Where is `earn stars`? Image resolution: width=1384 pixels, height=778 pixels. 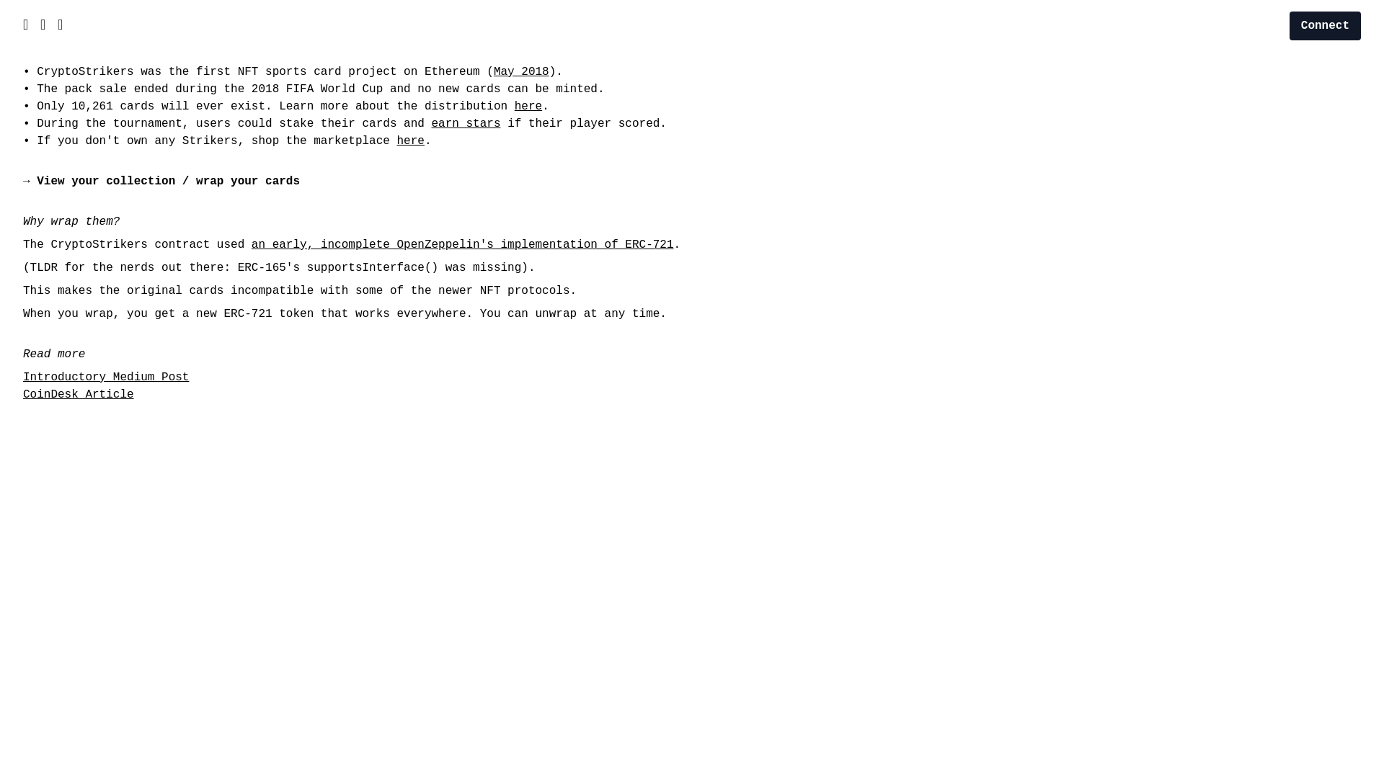
earn stars is located at coordinates (466, 124).